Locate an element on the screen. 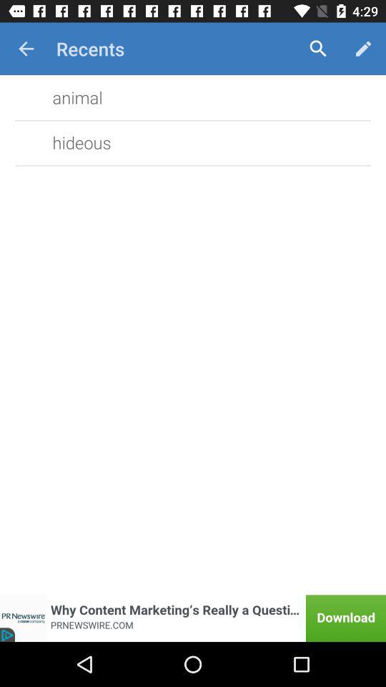 This screenshot has width=386, height=687. tap icon next to the recents icon is located at coordinates (317, 49).